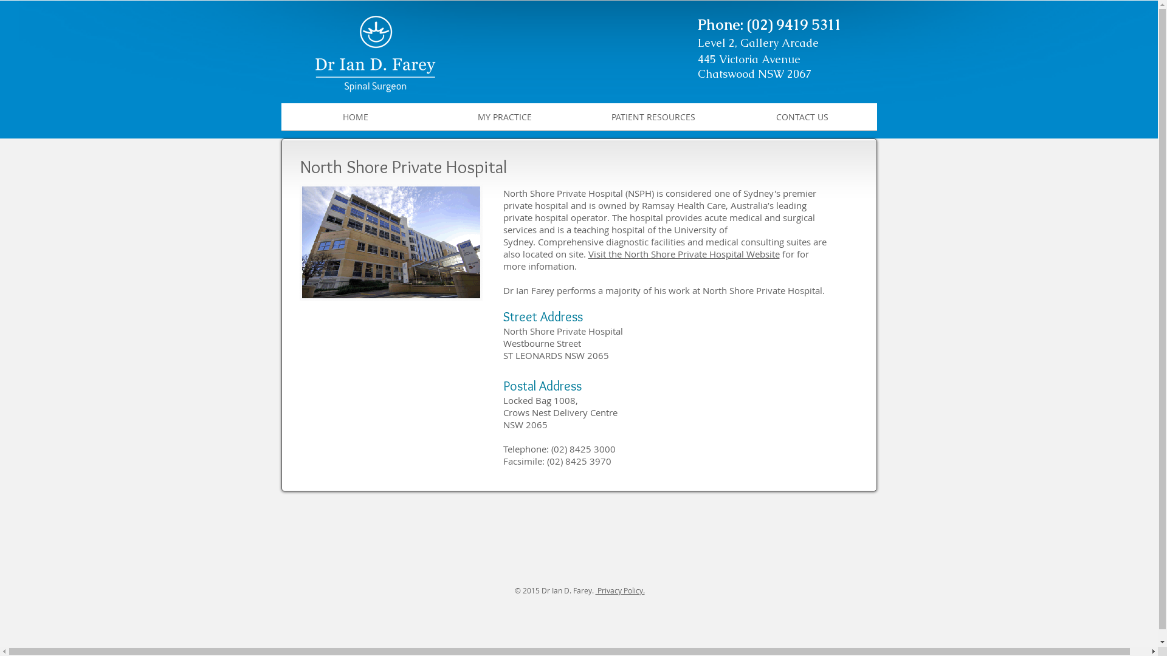  I want to click on CONTACT US, so click(802, 121).